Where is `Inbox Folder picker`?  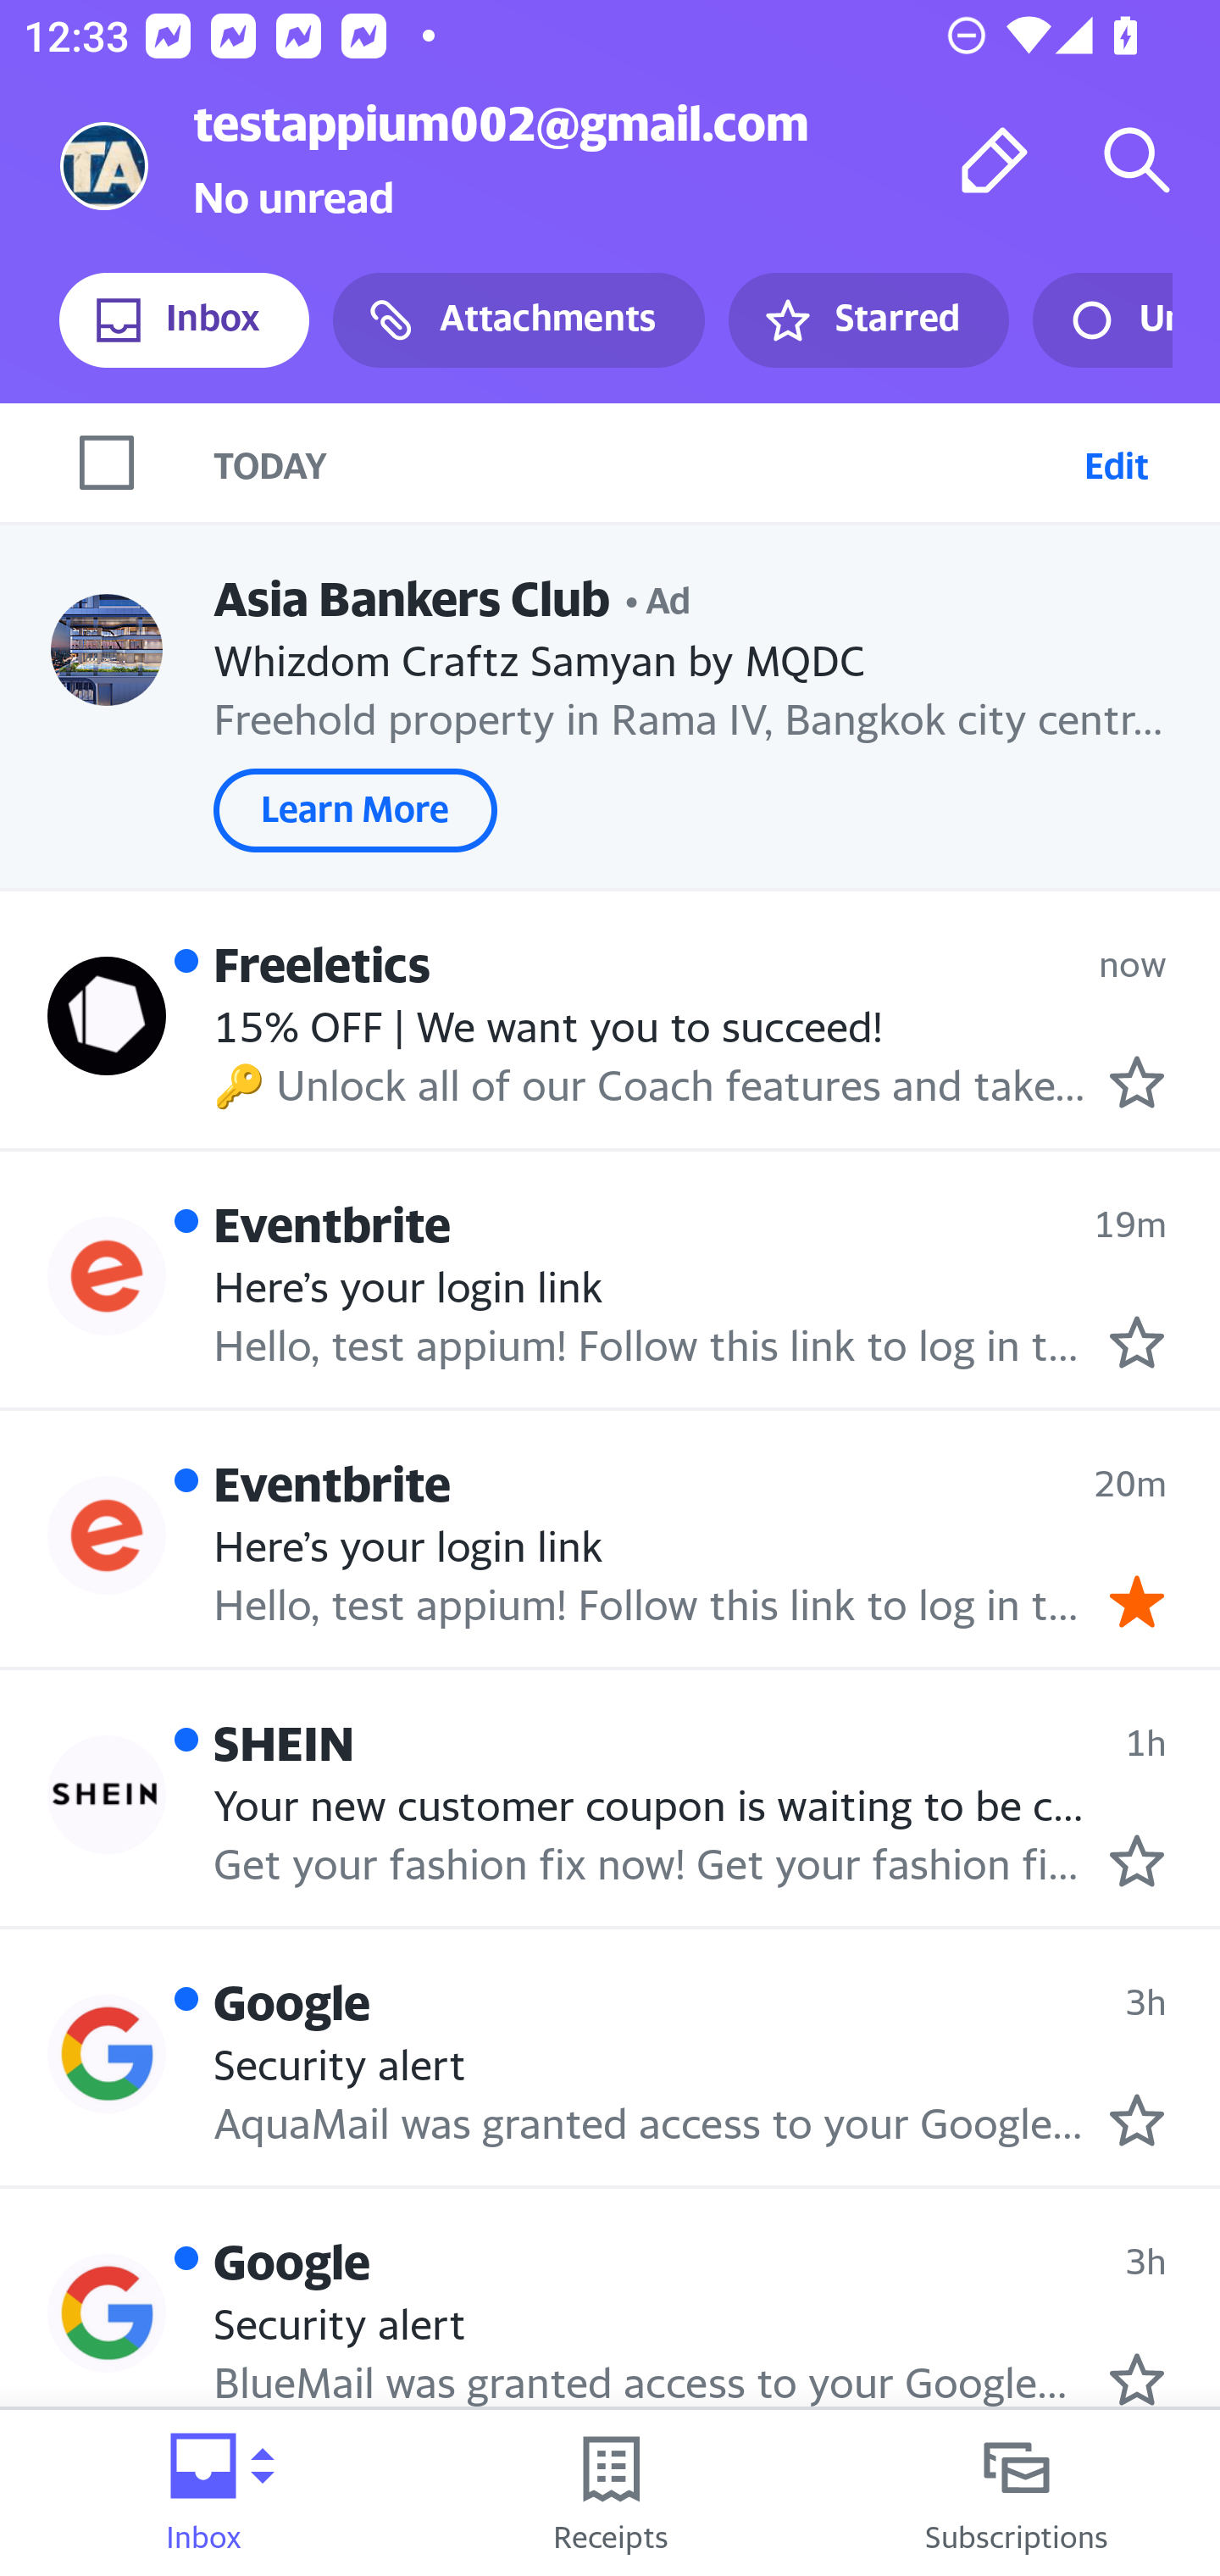 Inbox Folder picker is located at coordinates (203, 2493).